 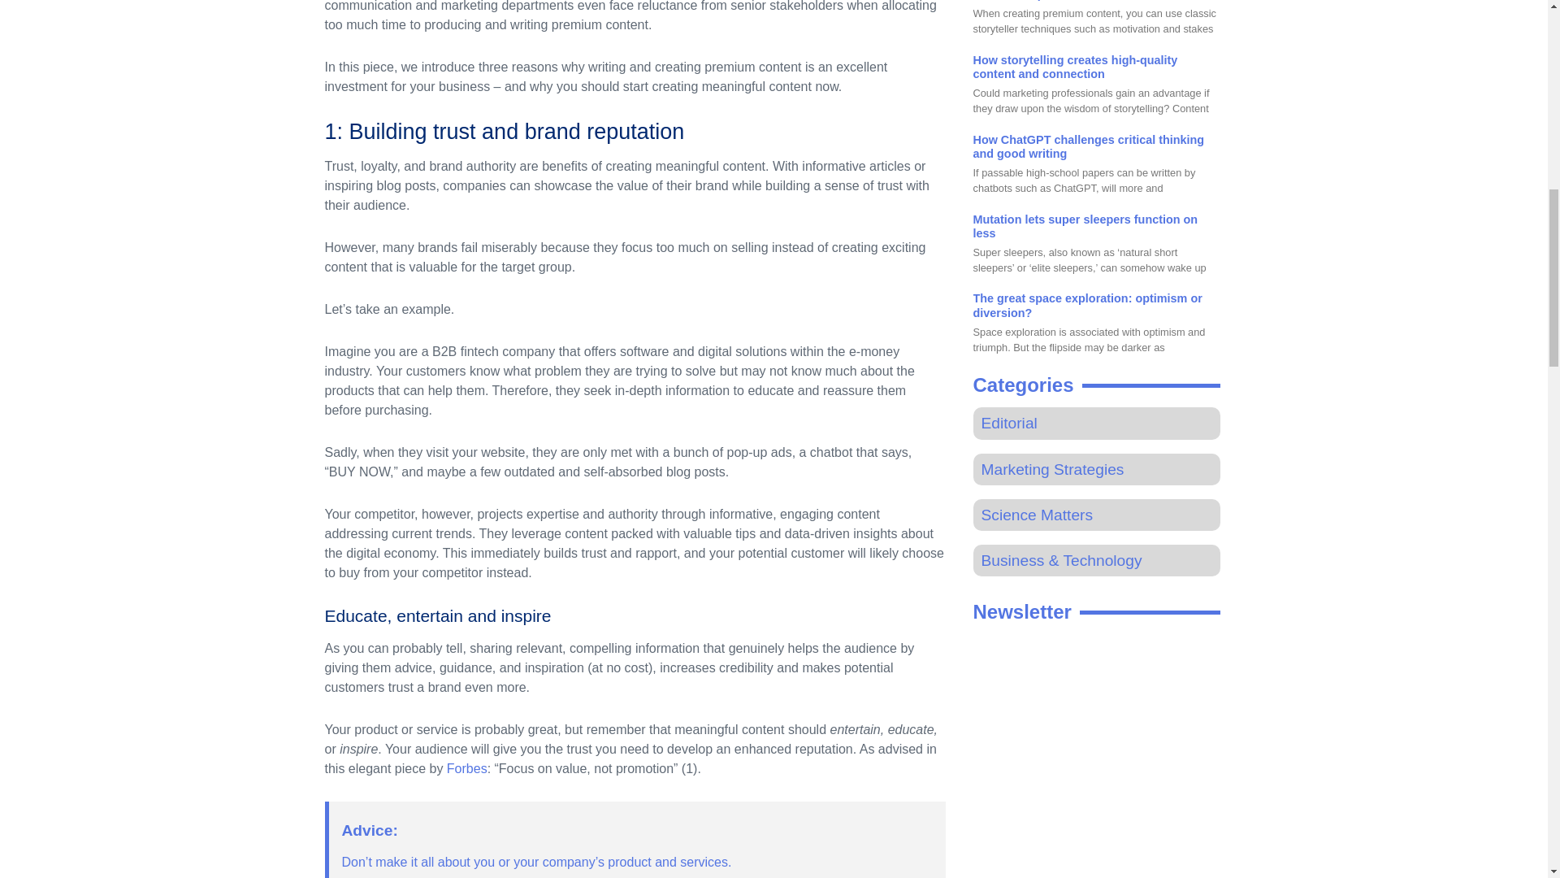 What do you see at coordinates (1053, 469) in the screenshot?
I see `Marketing Strategies` at bounding box center [1053, 469].